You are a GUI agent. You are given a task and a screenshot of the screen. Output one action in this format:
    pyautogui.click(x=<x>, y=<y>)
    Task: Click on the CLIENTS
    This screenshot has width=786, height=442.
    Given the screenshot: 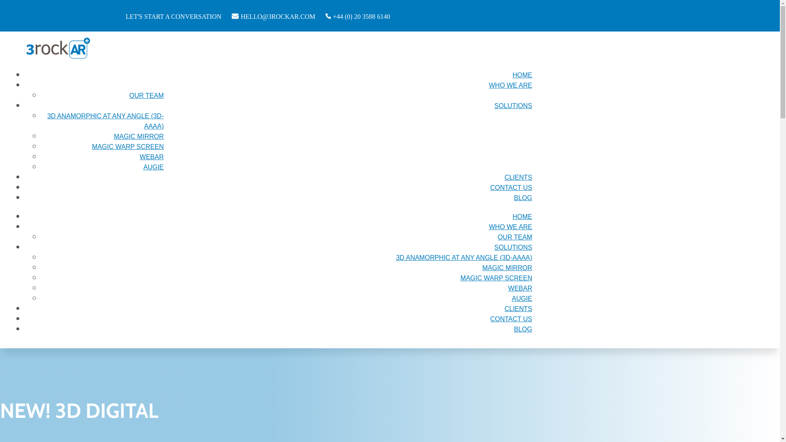 What is the action you would take?
    pyautogui.click(x=518, y=309)
    